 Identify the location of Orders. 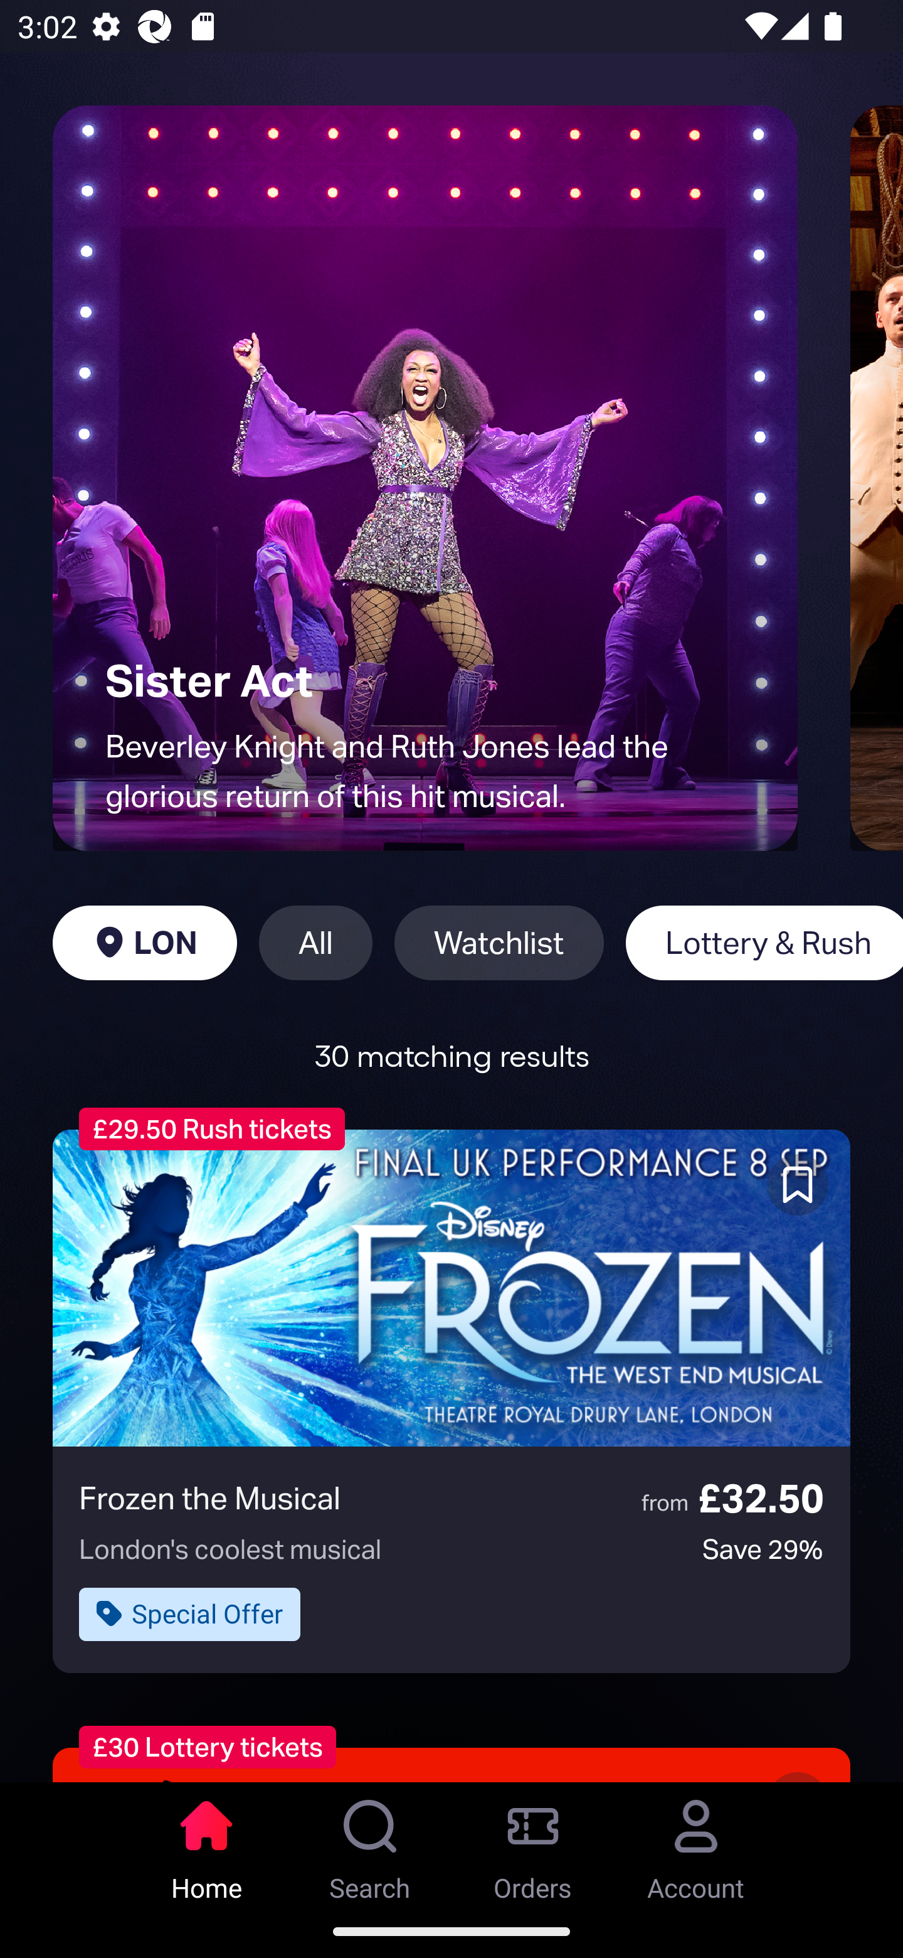
(533, 1843).